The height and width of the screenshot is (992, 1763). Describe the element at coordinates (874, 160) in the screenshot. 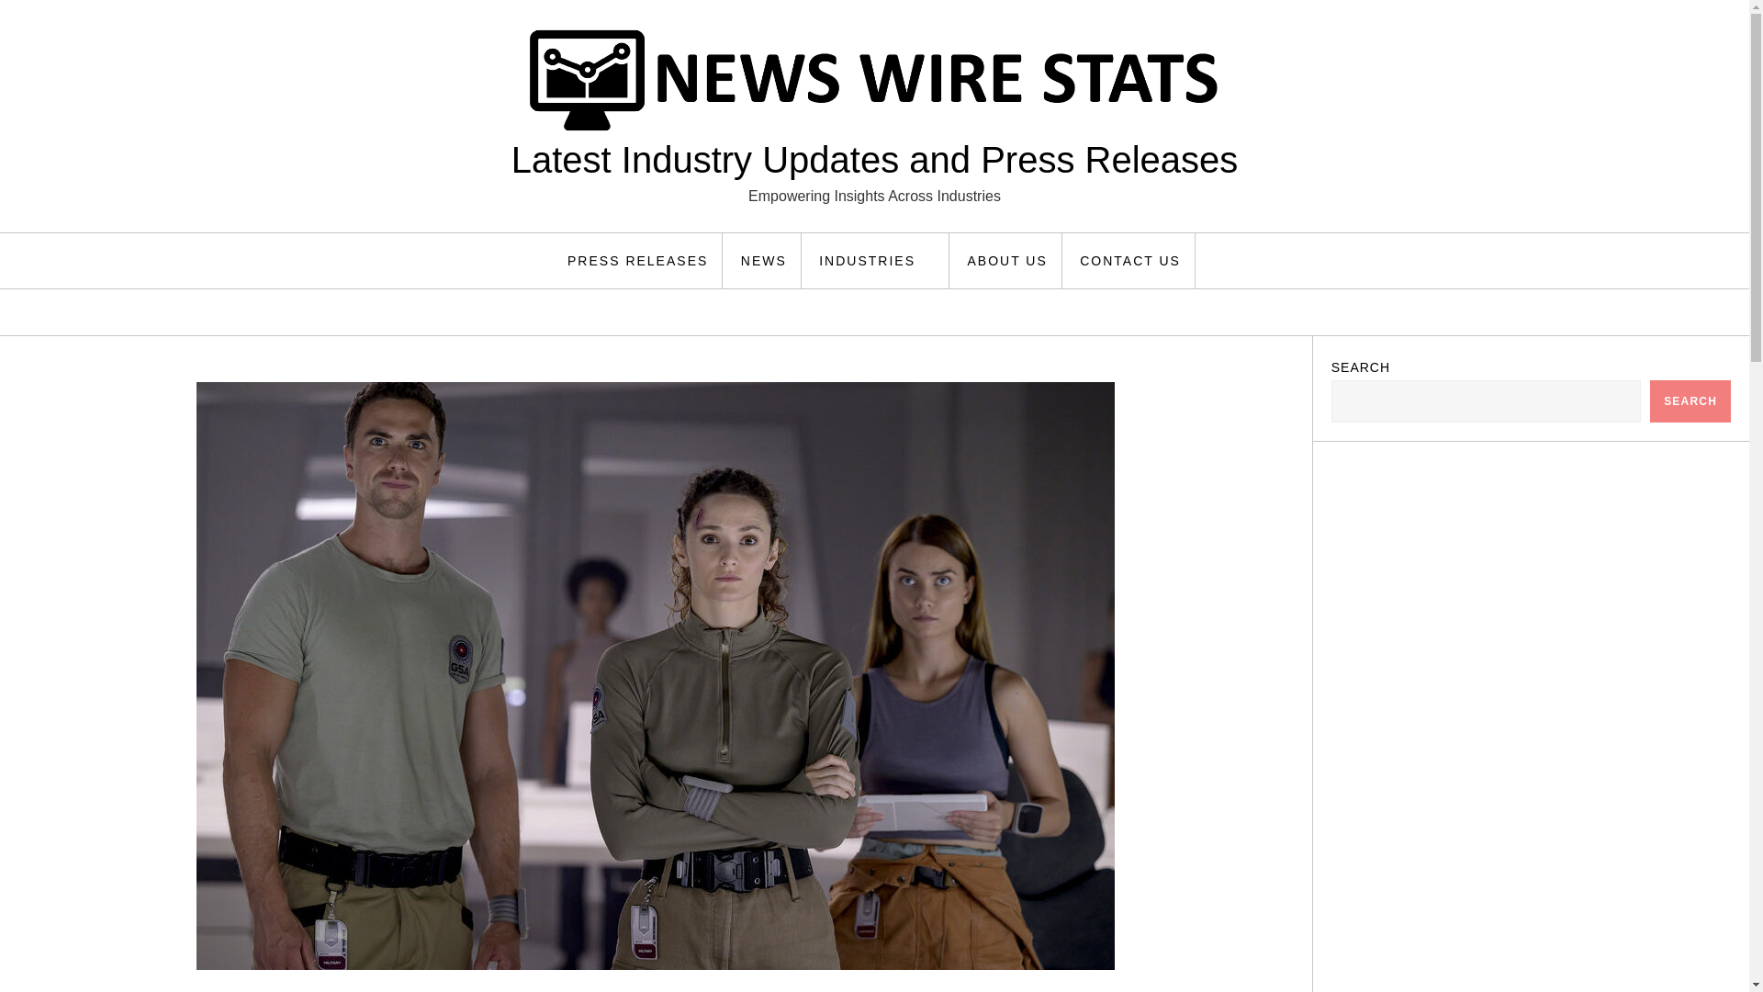

I see `Latest Industry Updates and Press Releases` at that location.